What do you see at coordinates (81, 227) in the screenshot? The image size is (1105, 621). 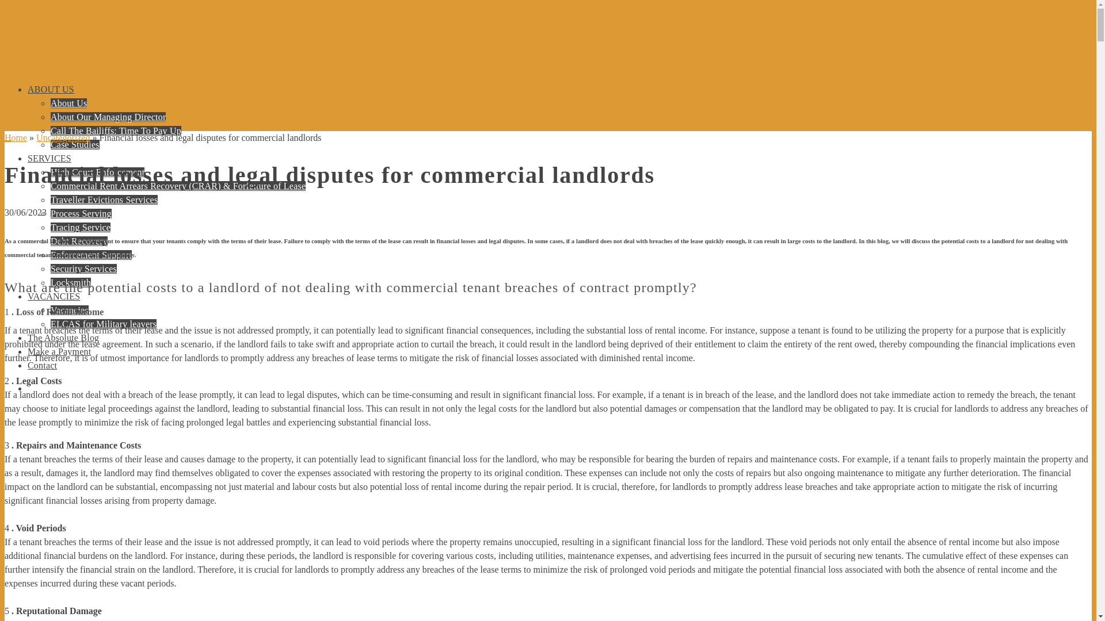 I see `Tracing Service` at bounding box center [81, 227].